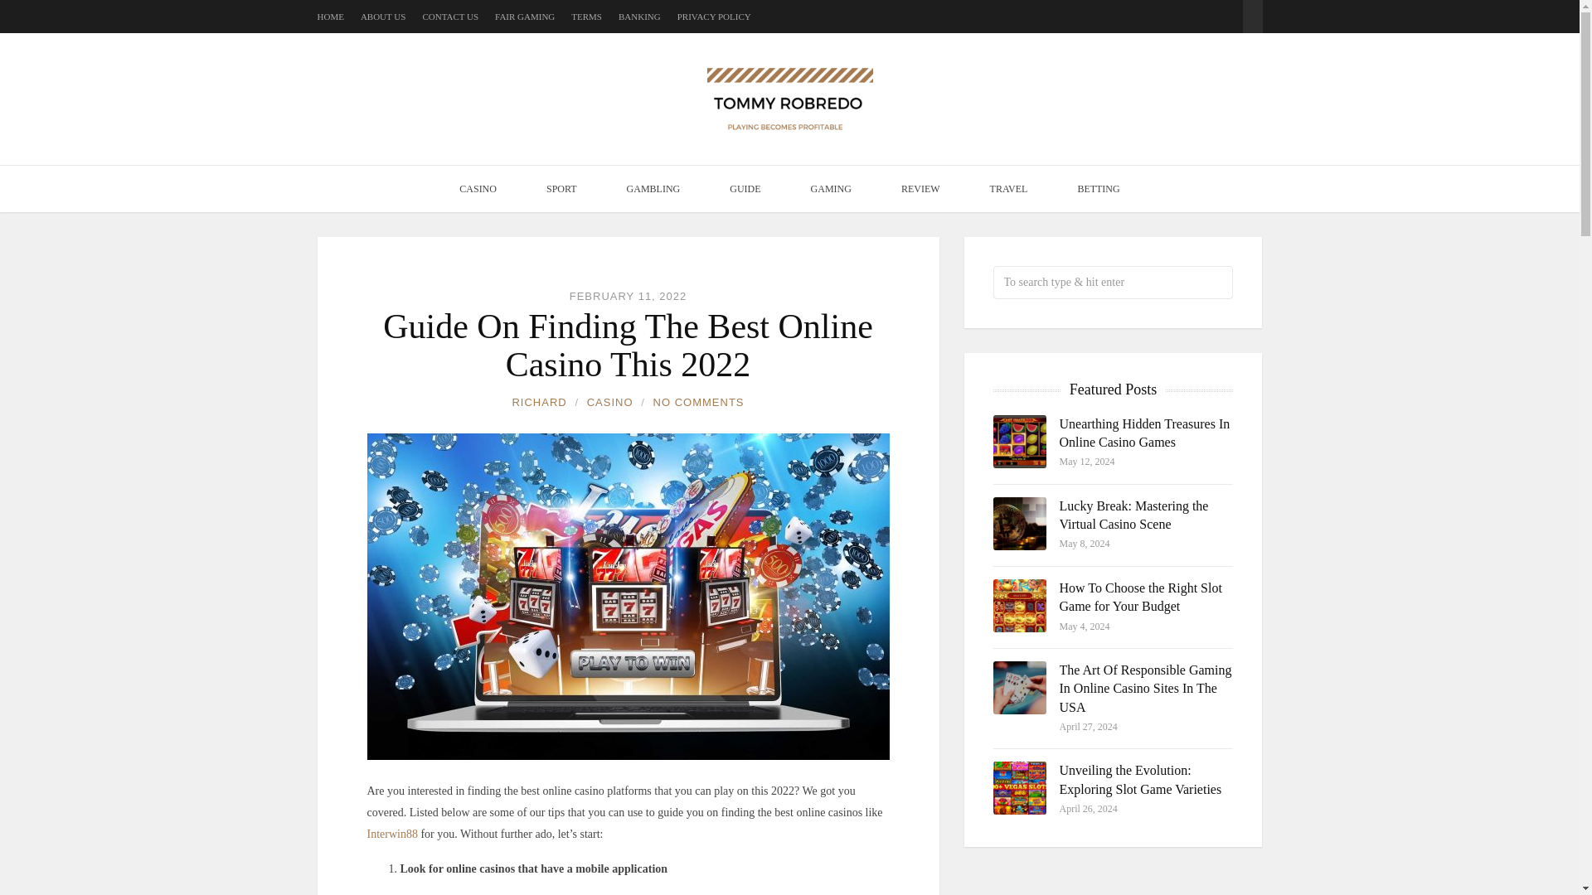 This screenshot has width=1592, height=895. Describe the element at coordinates (561, 188) in the screenshot. I see `SPORT` at that location.